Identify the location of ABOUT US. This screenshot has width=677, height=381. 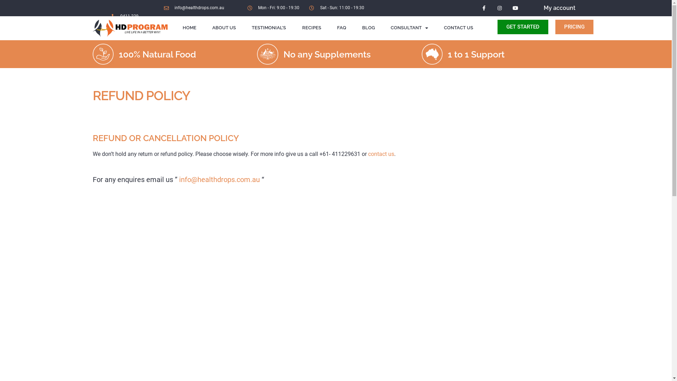
(224, 28).